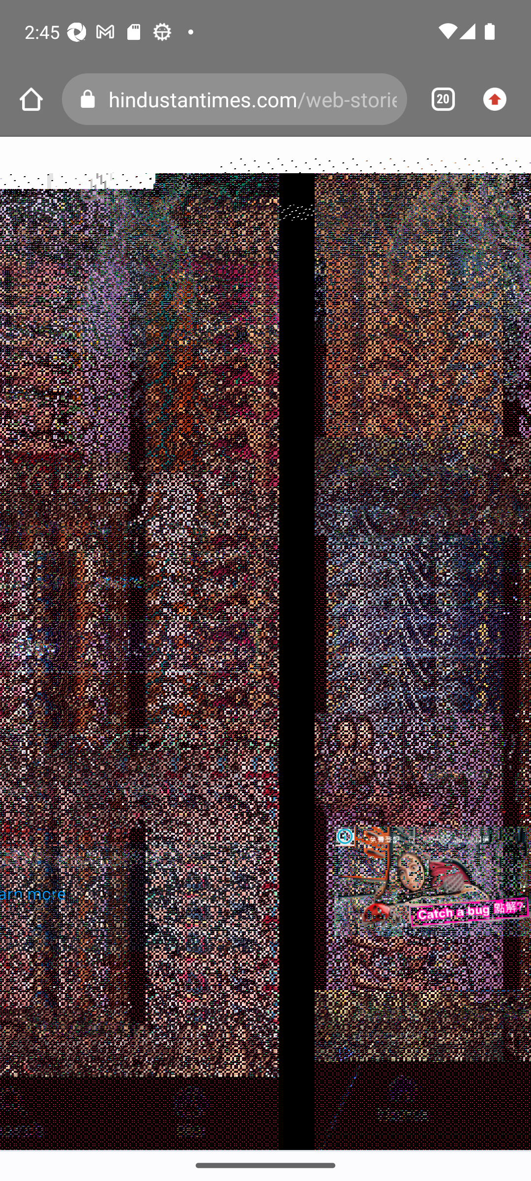 Image resolution: width=531 pixels, height=1181 pixels. What do you see at coordinates (438, 99) in the screenshot?
I see `Switch or close tabs` at bounding box center [438, 99].